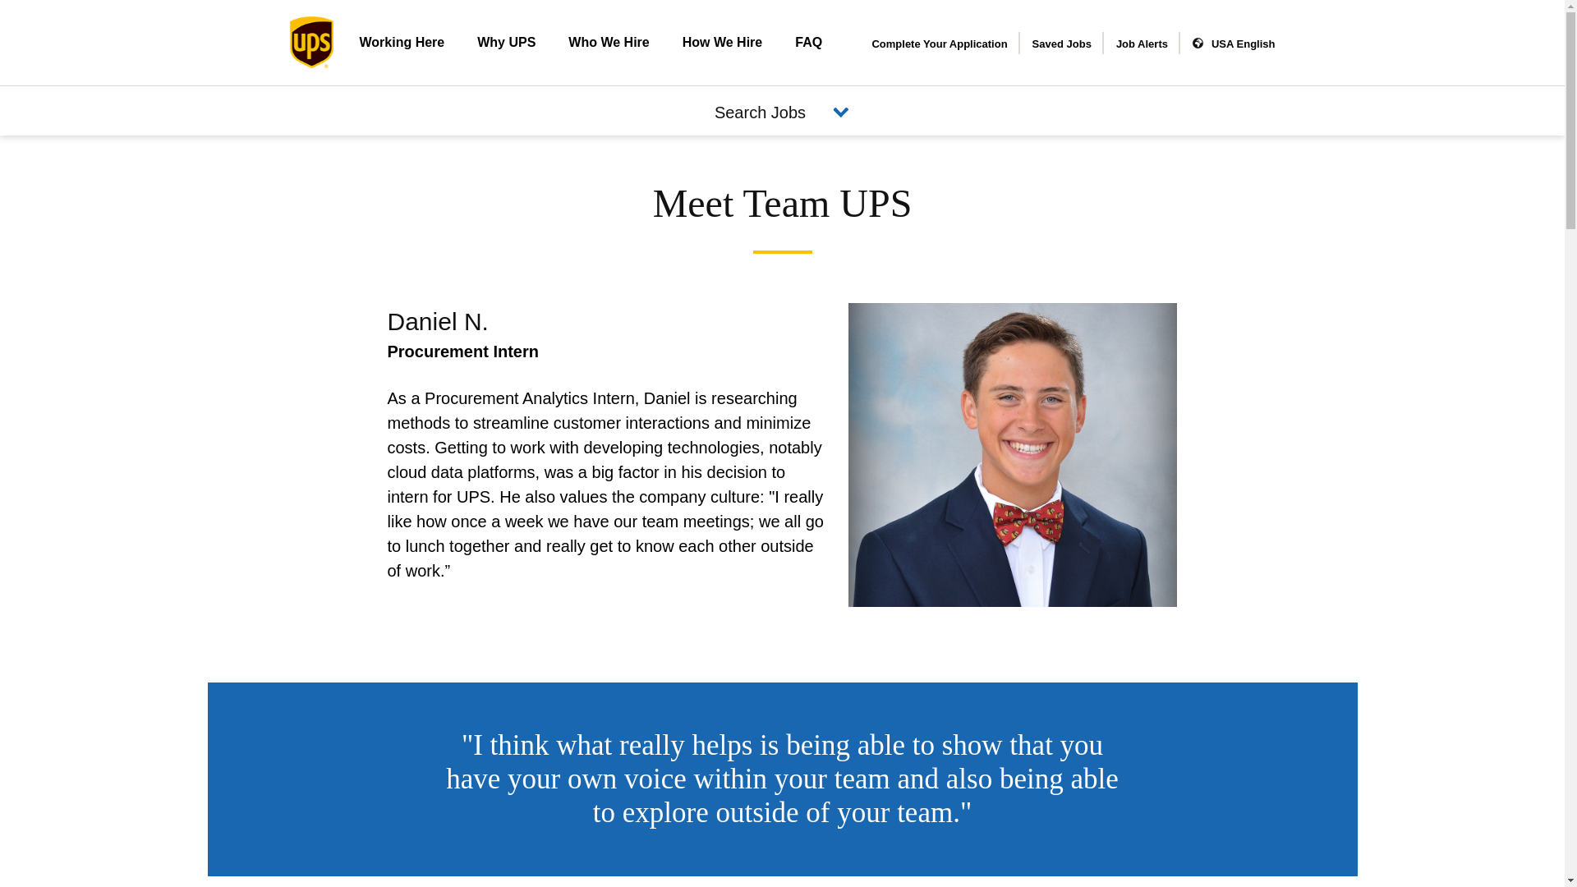 This screenshot has height=887, width=1577. What do you see at coordinates (782, 113) in the screenshot?
I see `Search Jobs` at bounding box center [782, 113].